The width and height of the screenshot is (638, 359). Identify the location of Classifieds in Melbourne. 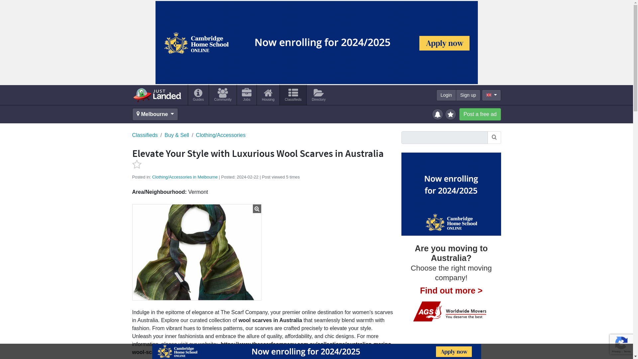
(293, 95).